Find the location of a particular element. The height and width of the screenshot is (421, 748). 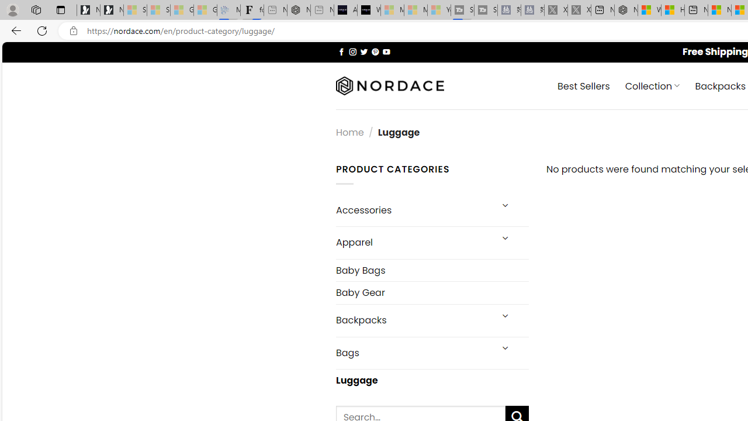

Huge shark washes ashore at New York City beach | Watch is located at coordinates (673, 11).